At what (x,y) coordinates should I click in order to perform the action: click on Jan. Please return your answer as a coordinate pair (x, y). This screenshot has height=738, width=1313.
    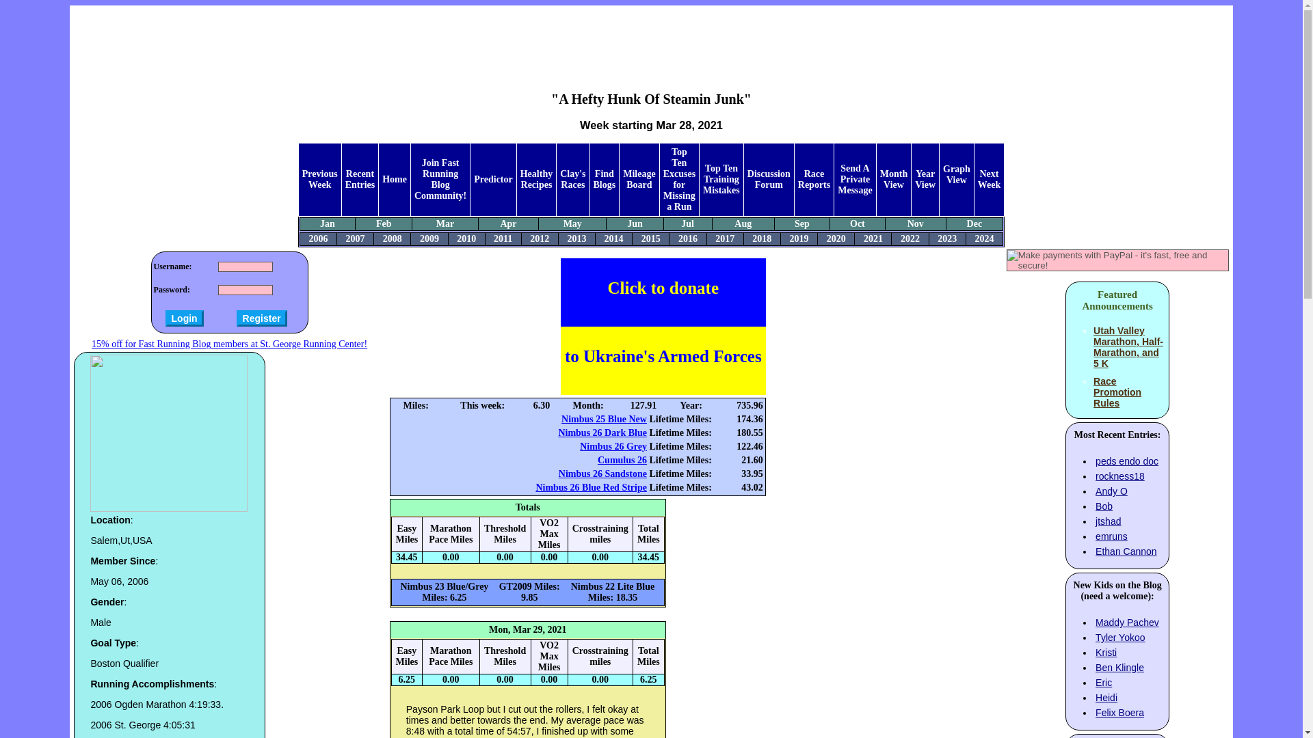
    Looking at the image, I should click on (327, 223).